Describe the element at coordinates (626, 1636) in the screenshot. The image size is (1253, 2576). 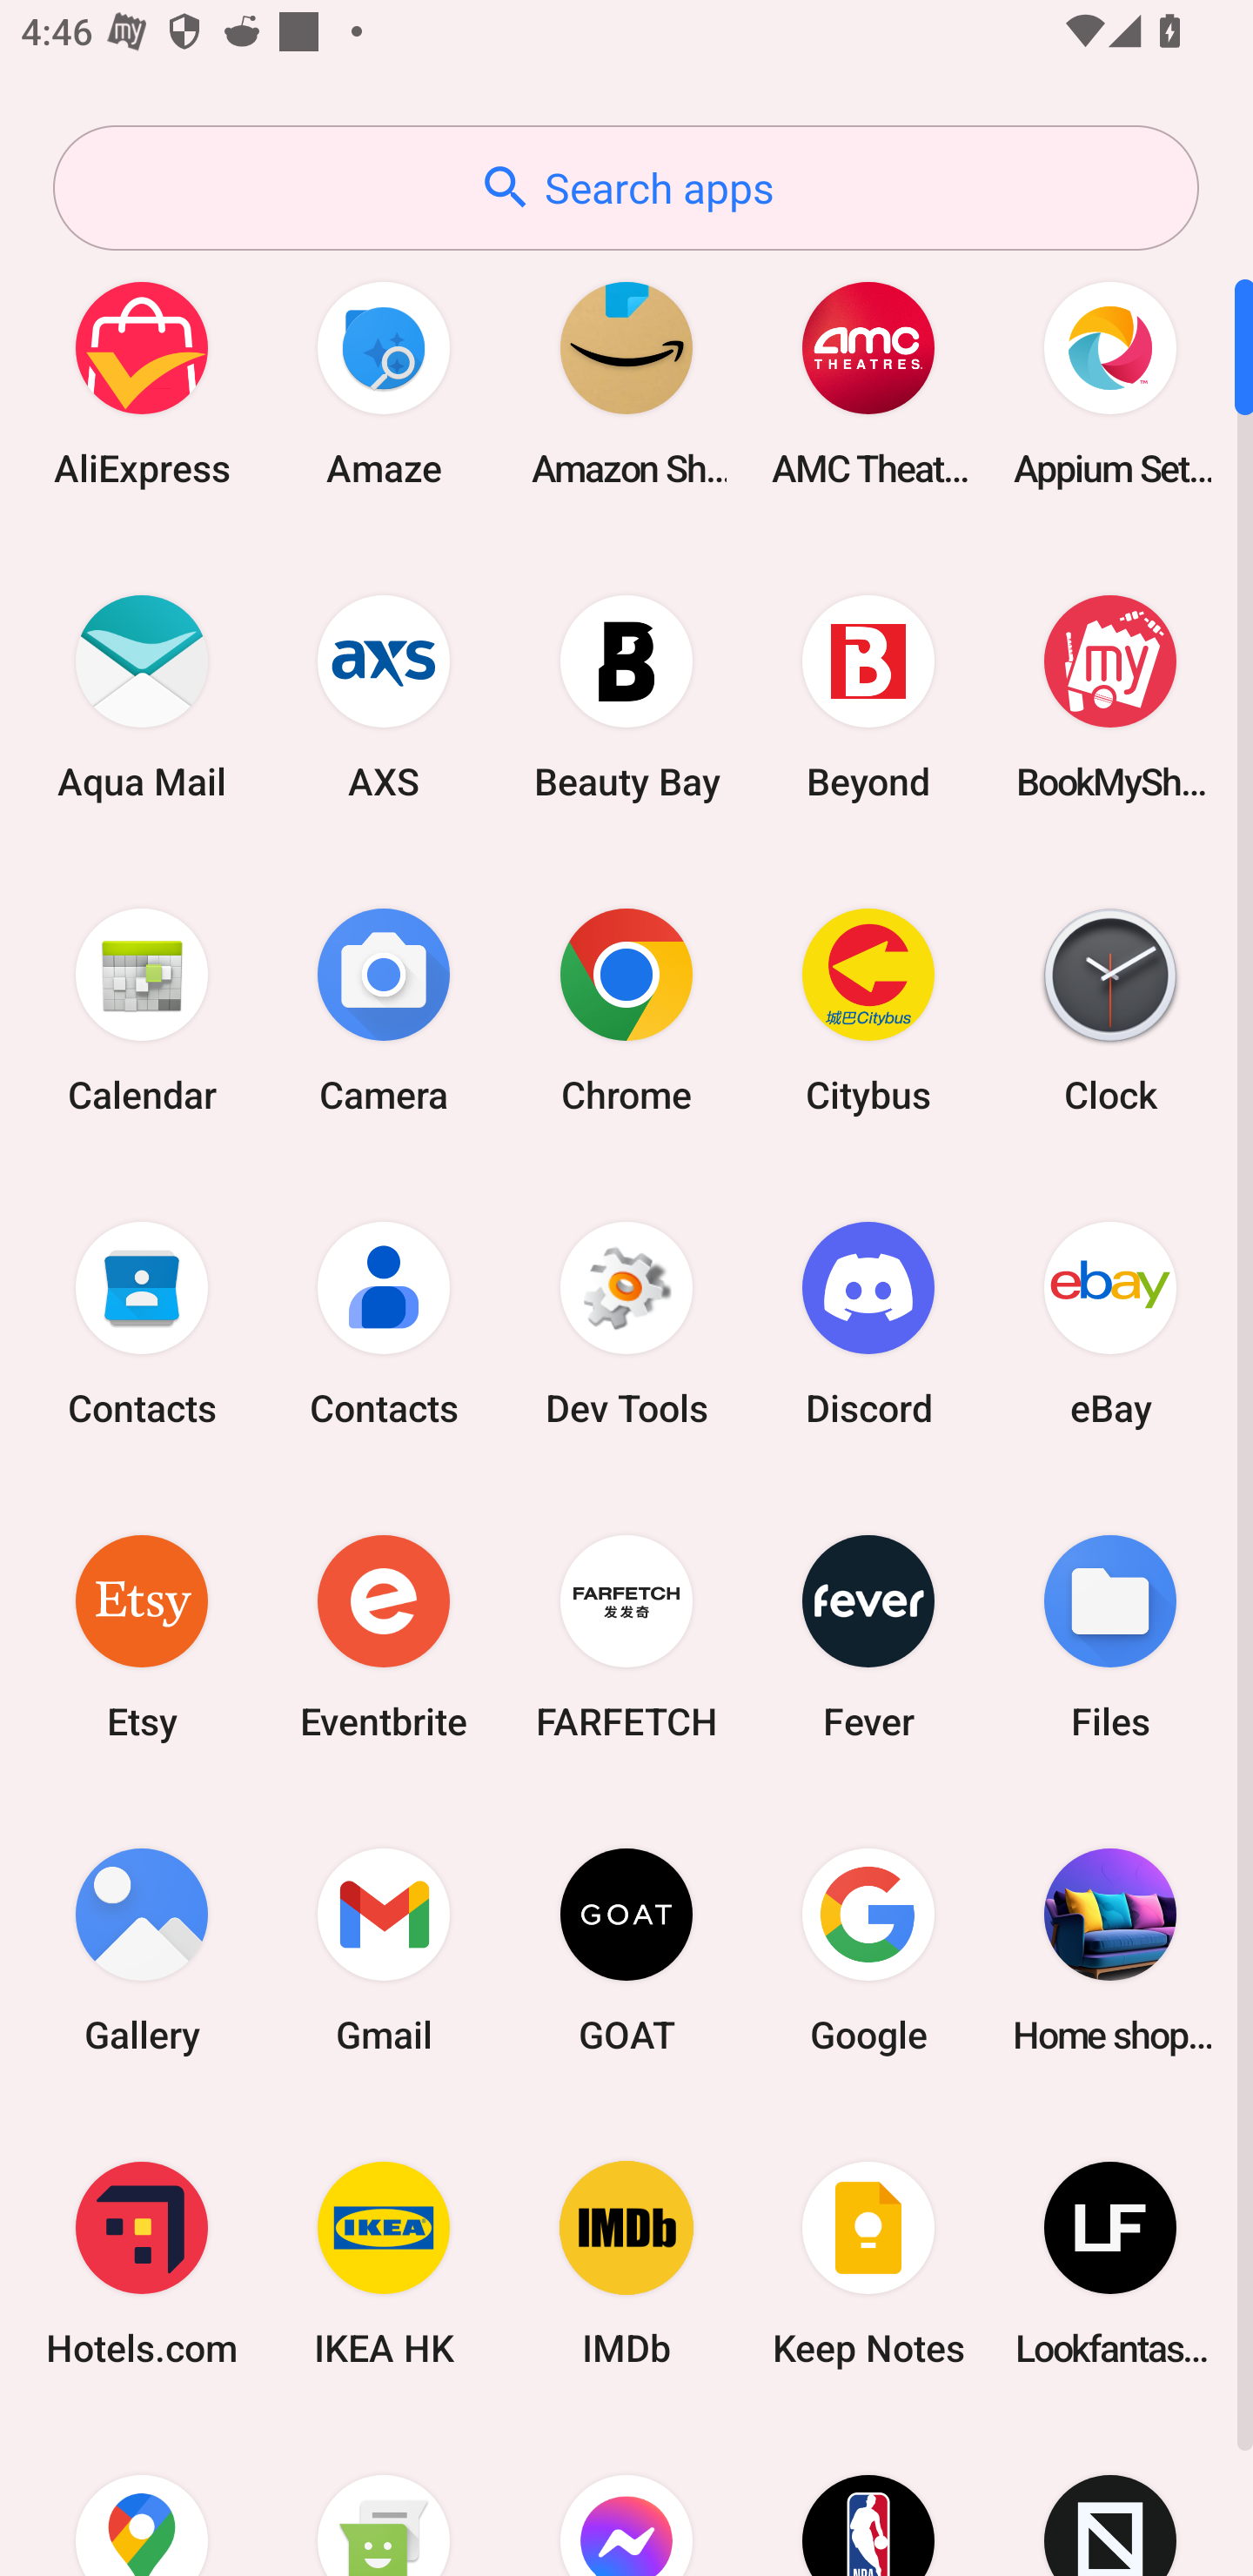
I see `FARFETCH` at that location.